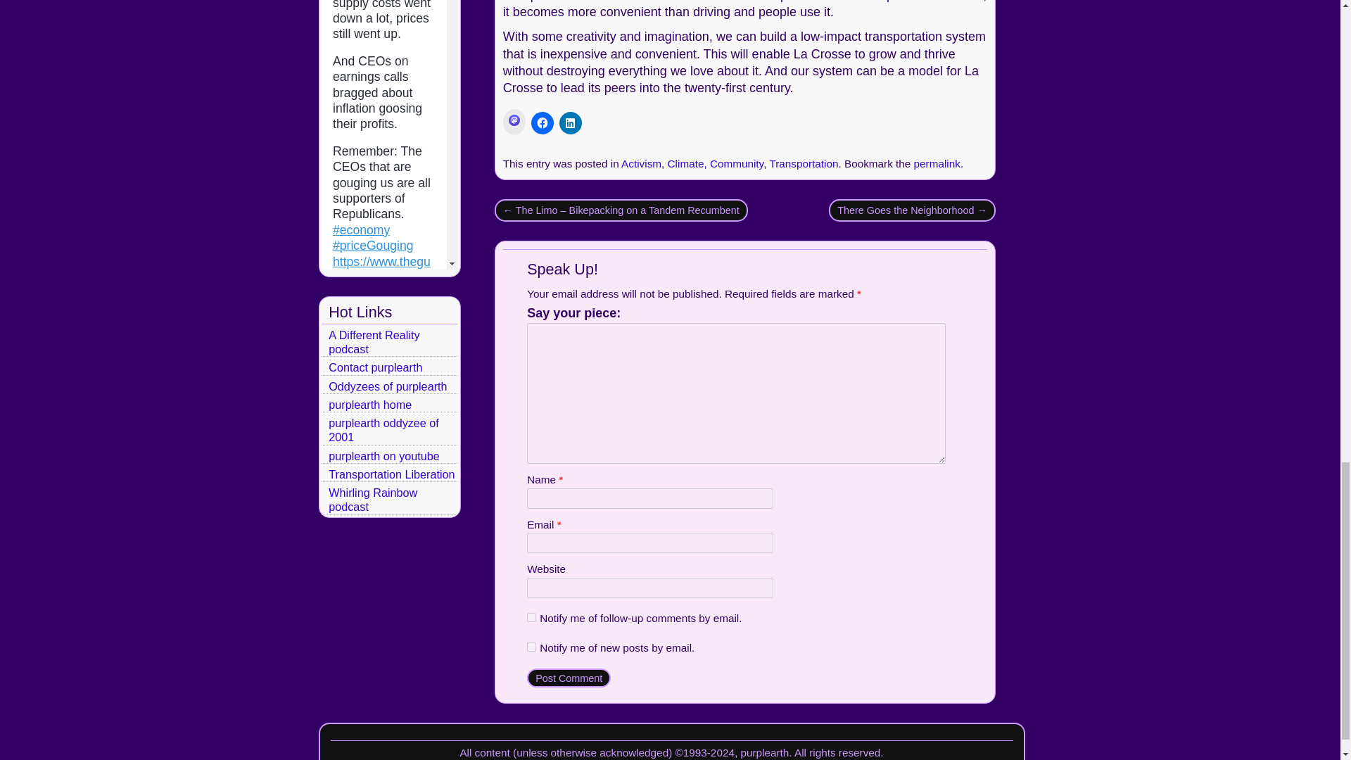 Image resolution: width=1351 pixels, height=760 pixels. Describe the element at coordinates (373, 342) in the screenshot. I see `A Different Reality podcast` at that location.